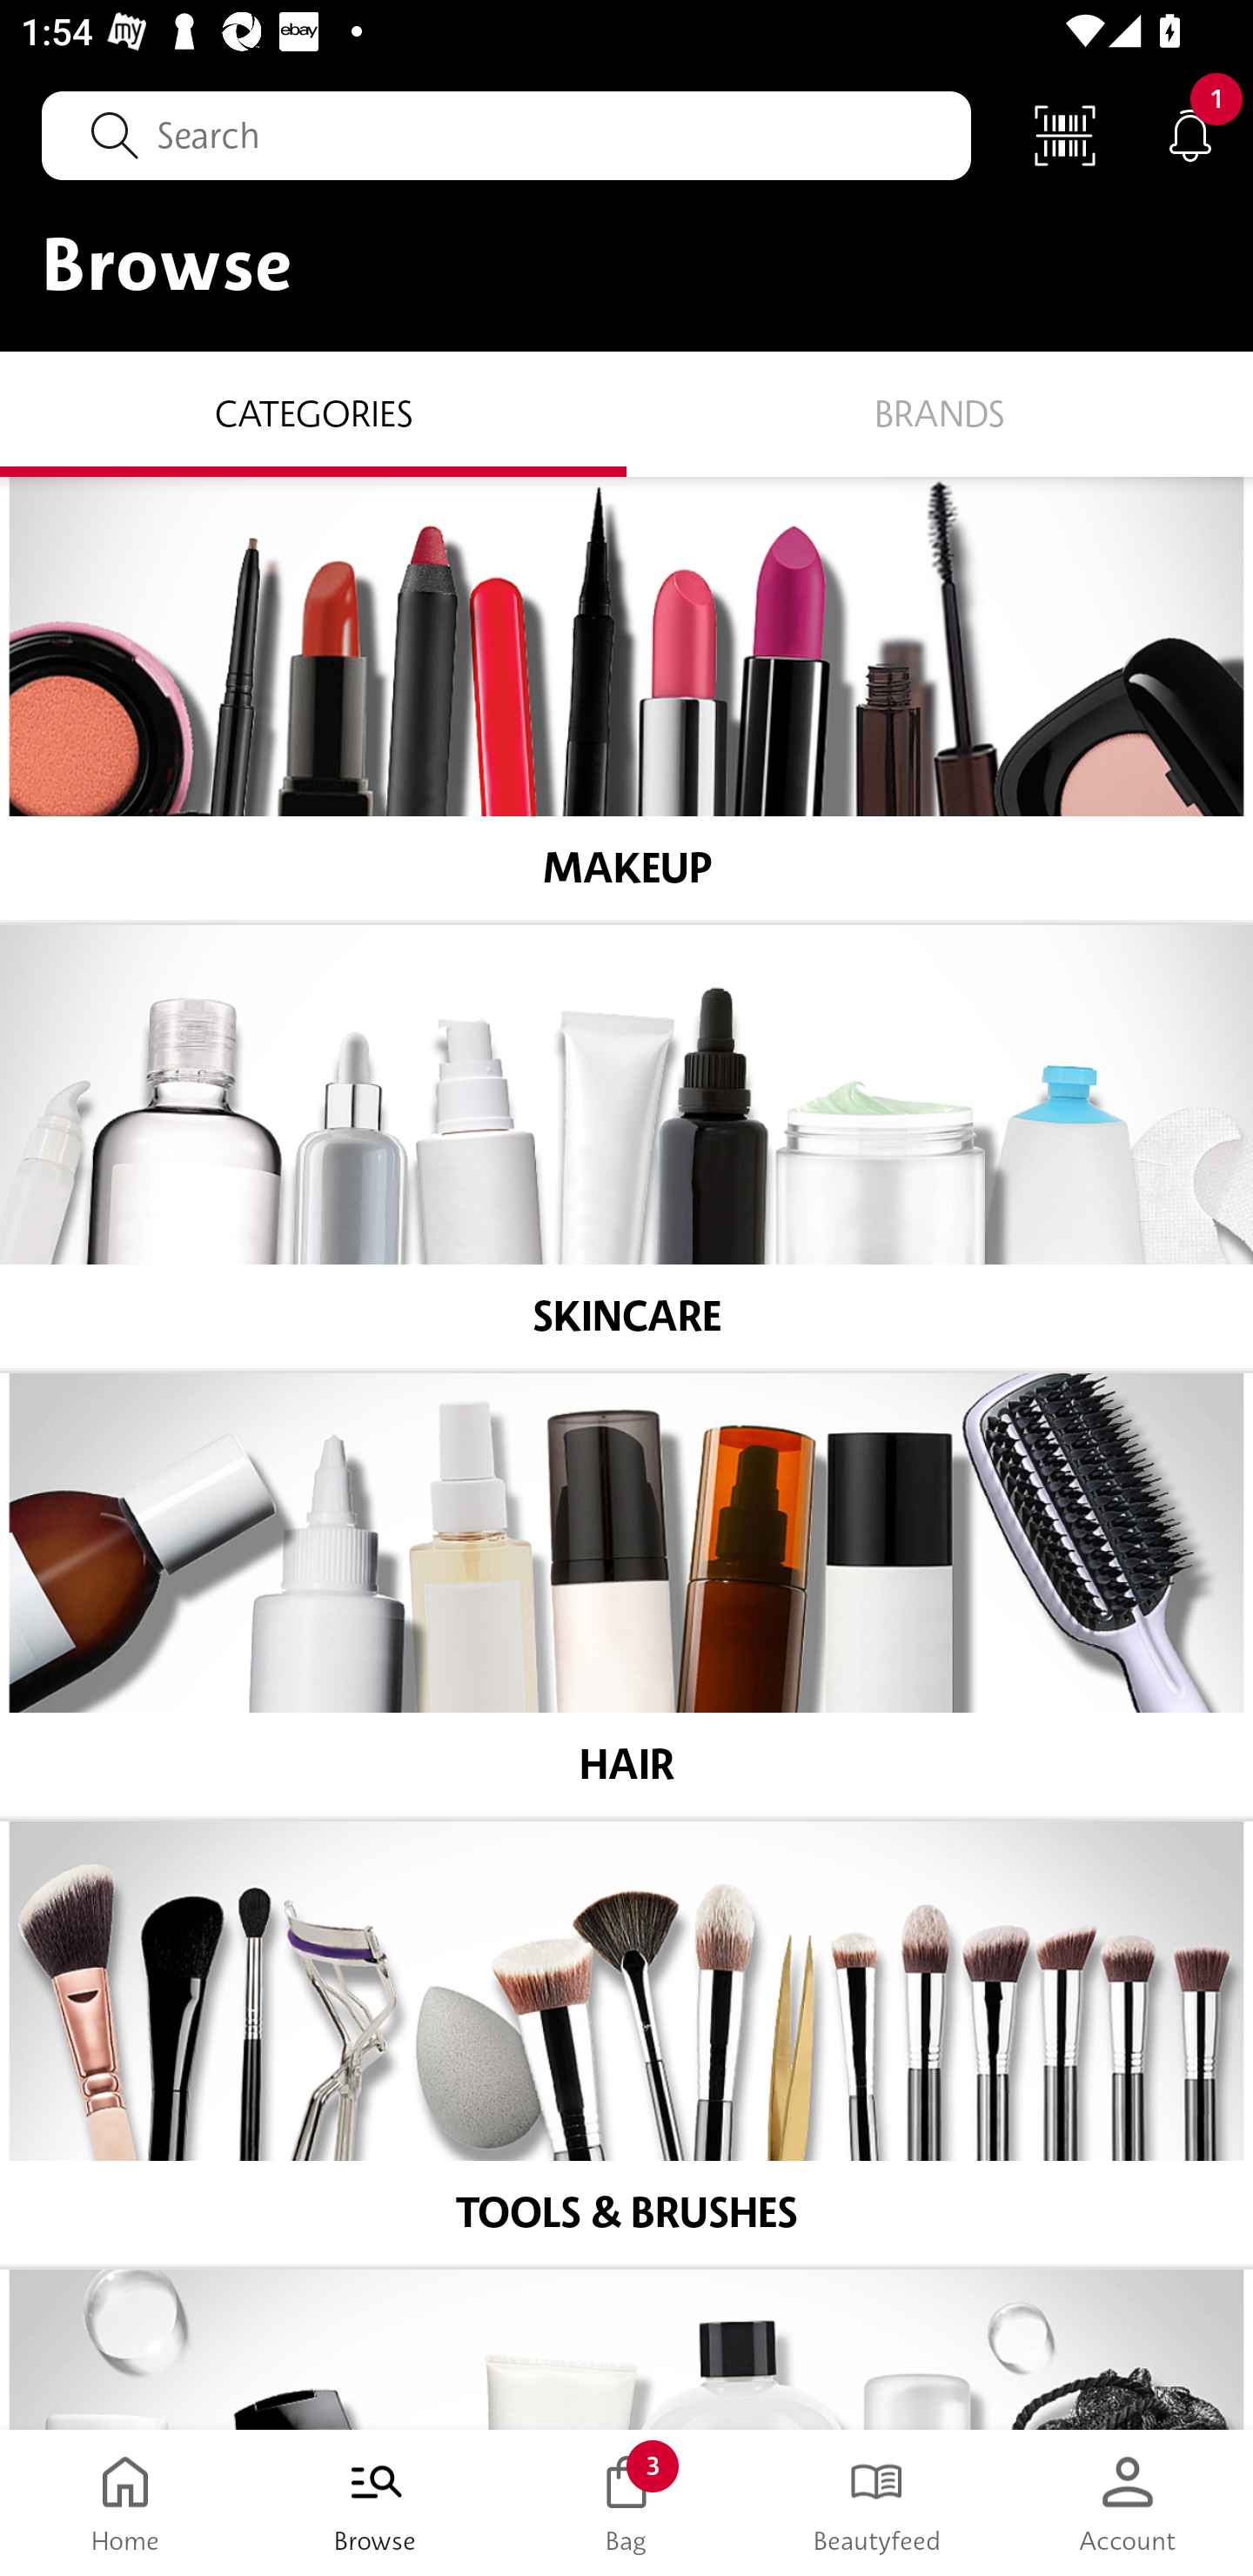 This screenshot has width=1253, height=2576. Describe the element at coordinates (1128, 2503) in the screenshot. I see `Account` at that location.